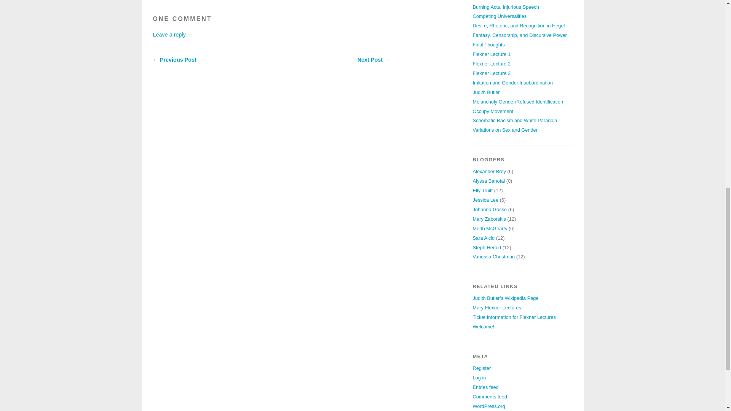  Describe the element at coordinates (506, 7) in the screenshot. I see `Burning Acts, Injurious Speech` at that location.